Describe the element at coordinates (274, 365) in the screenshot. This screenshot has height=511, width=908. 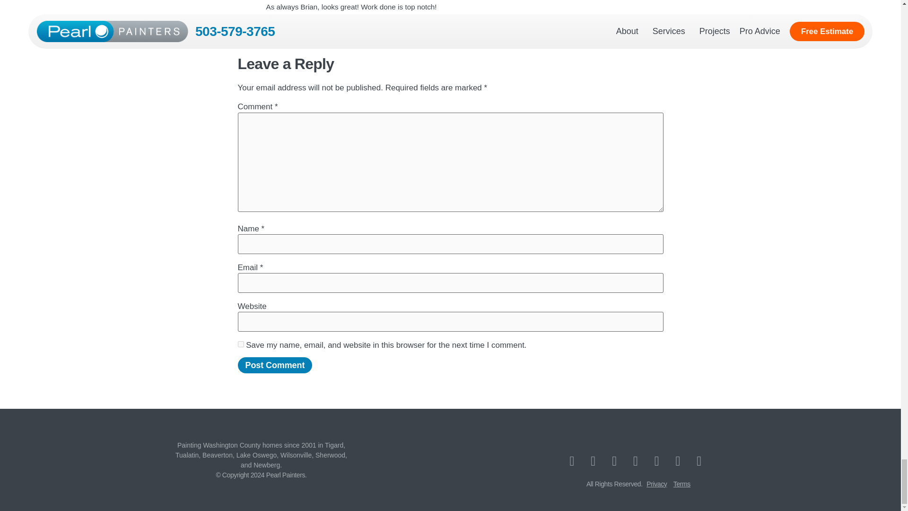
I see `Post Comment` at that location.